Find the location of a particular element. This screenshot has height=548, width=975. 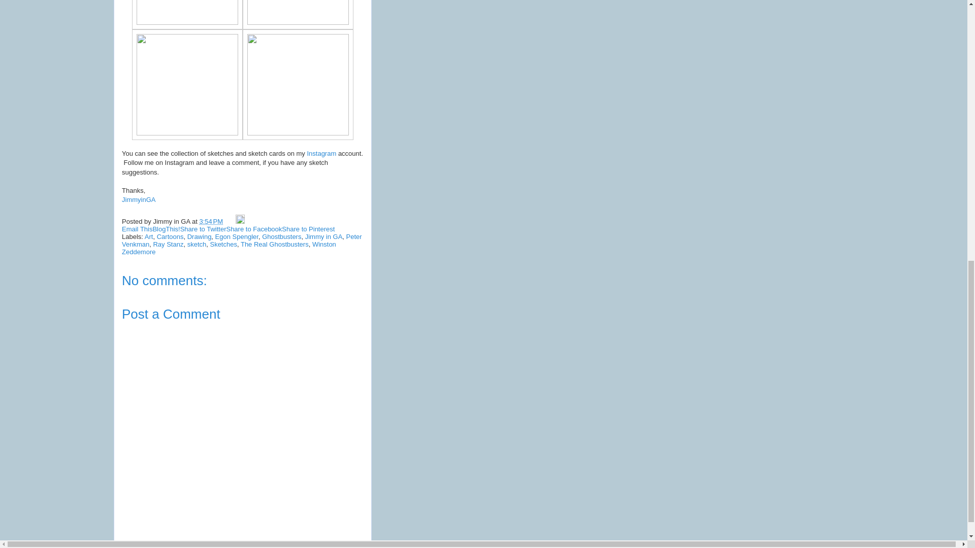

Share to Twitter is located at coordinates (203, 229).